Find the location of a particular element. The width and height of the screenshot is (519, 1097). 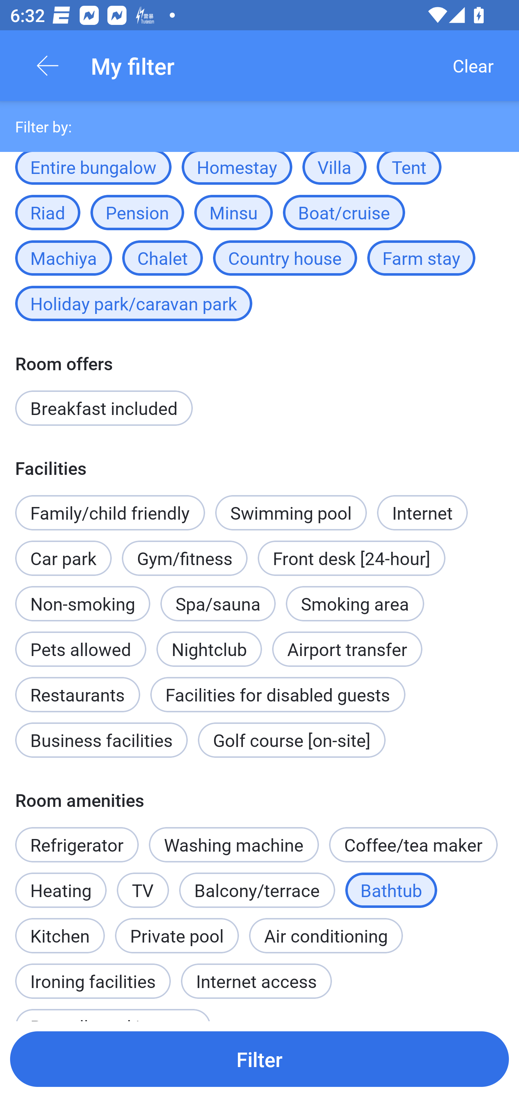

Golf course [on-site] is located at coordinates (291, 740).